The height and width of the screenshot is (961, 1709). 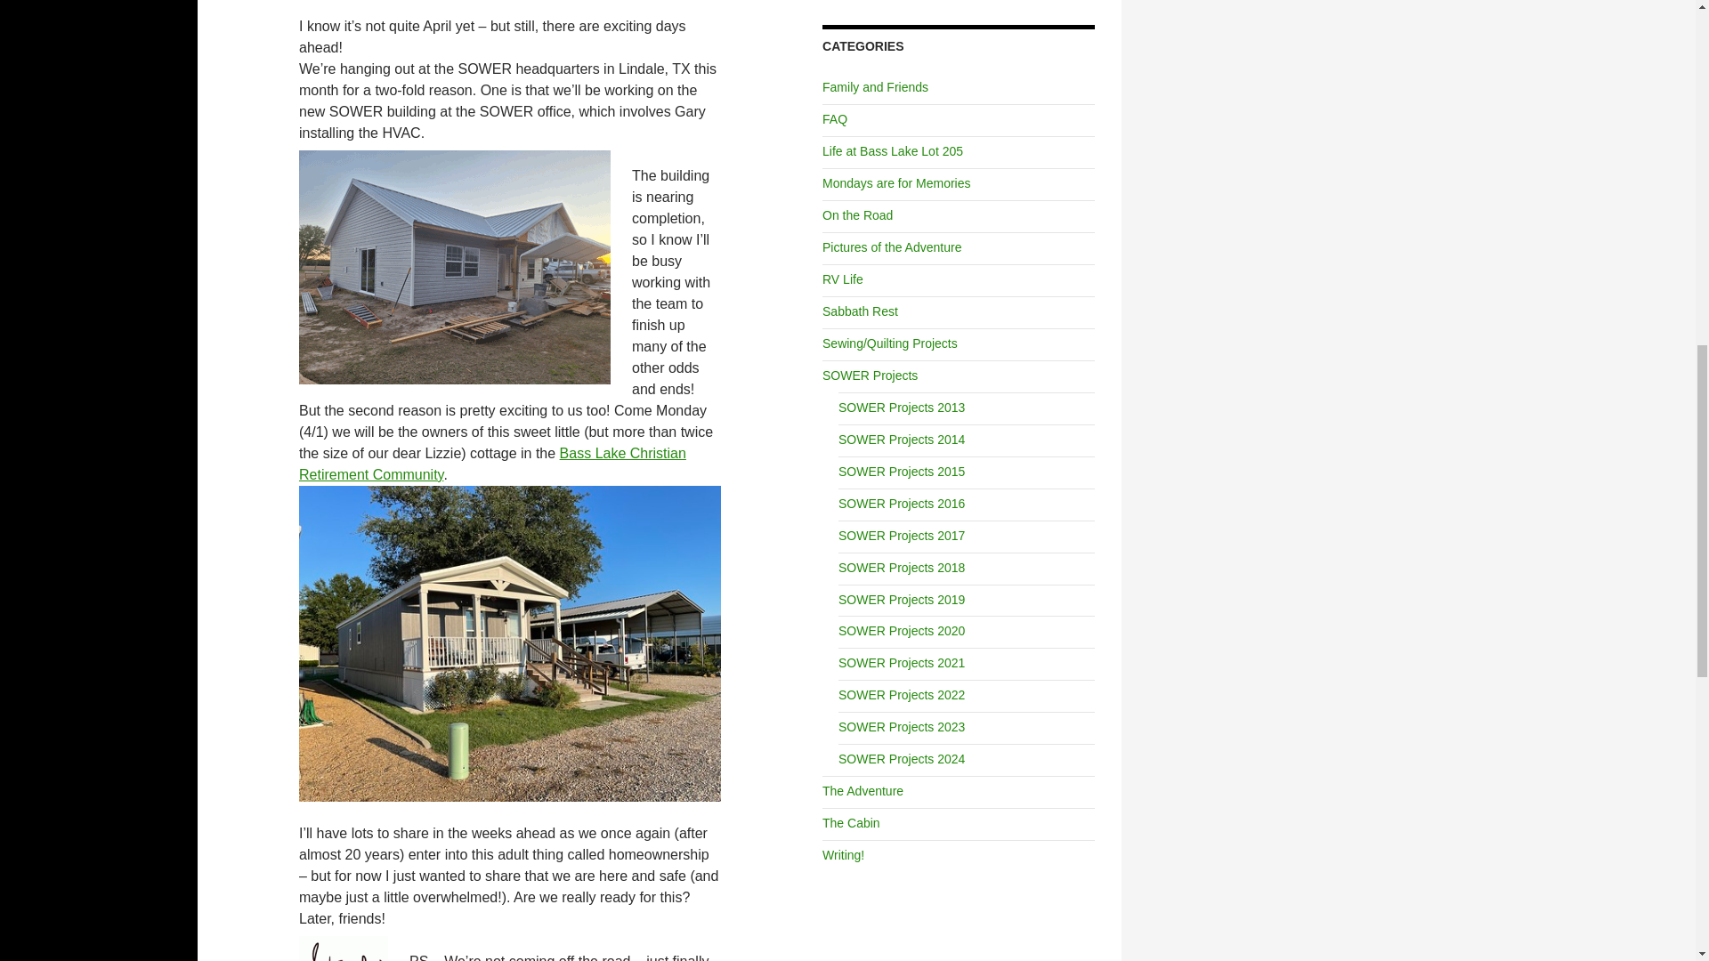 What do you see at coordinates (874, 86) in the screenshot?
I see `Family and Friends` at bounding box center [874, 86].